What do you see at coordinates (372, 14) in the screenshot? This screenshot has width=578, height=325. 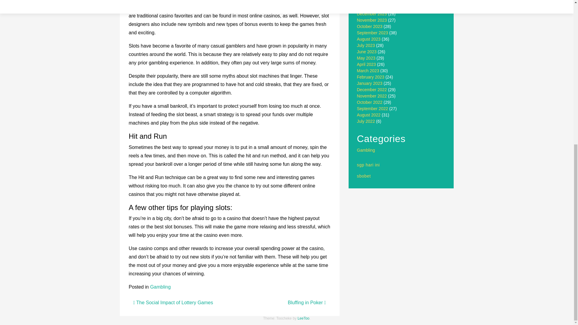 I see `December 2023` at bounding box center [372, 14].